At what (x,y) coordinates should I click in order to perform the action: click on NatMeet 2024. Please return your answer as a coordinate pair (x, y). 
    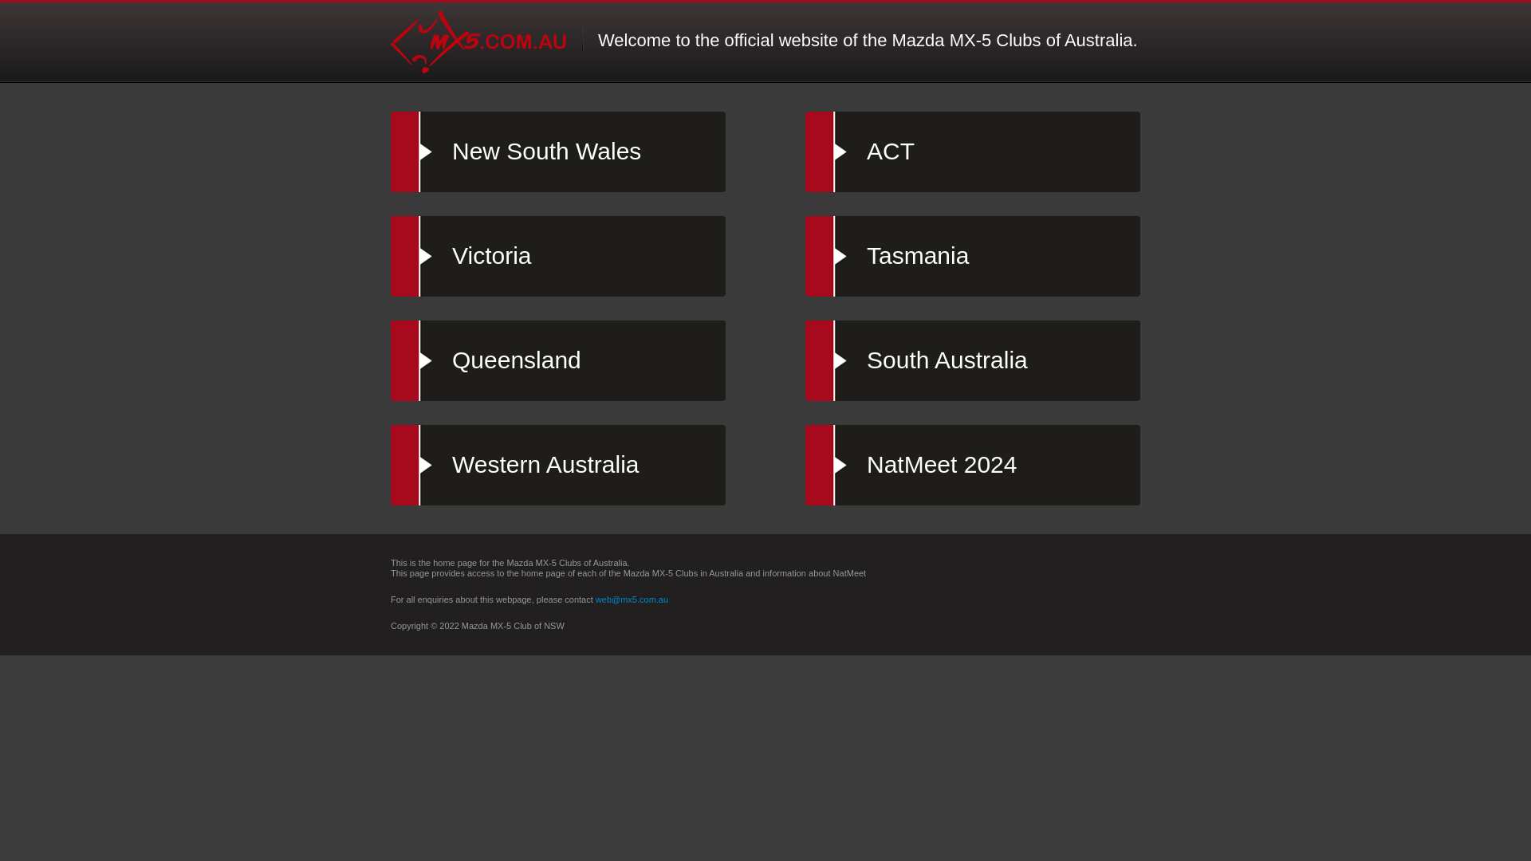
    Looking at the image, I should click on (973, 466).